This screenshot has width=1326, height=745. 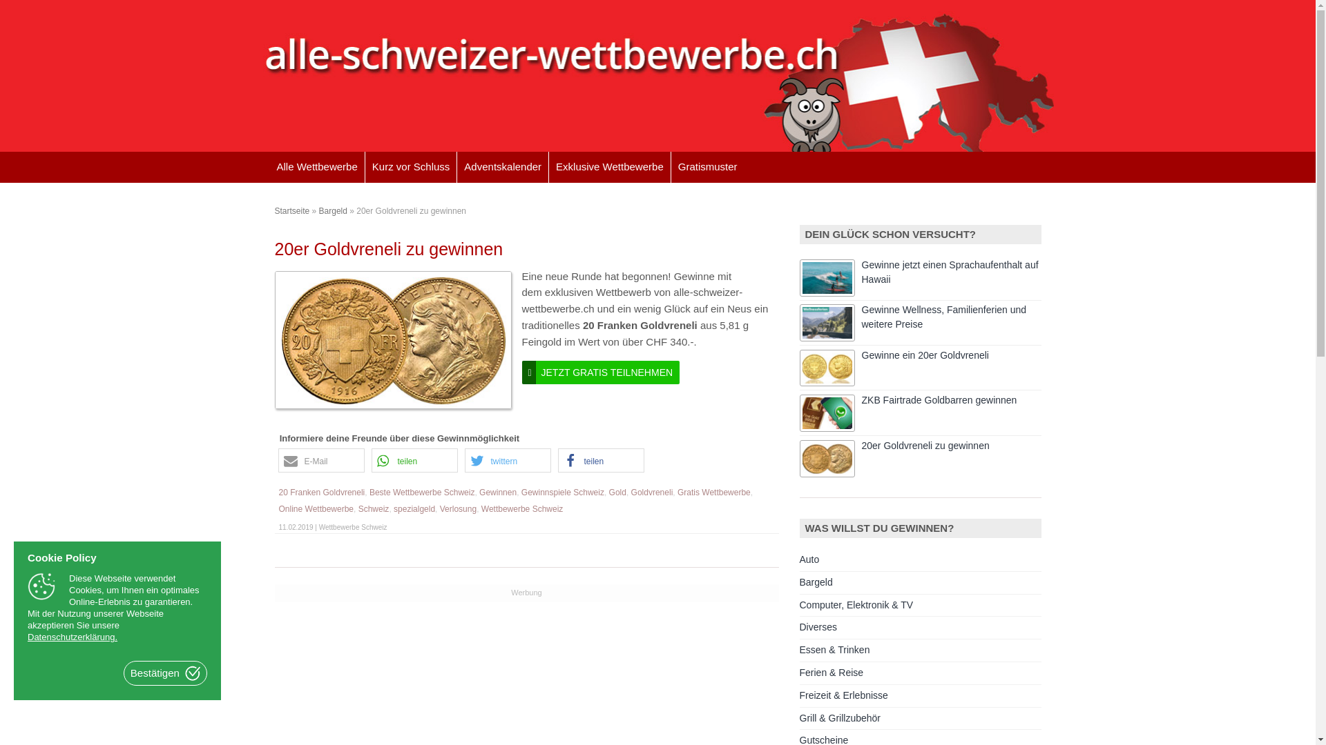 What do you see at coordinates (816, 582) in the screenshot?
I see `Bargeld` at bounding box center [816, 582].